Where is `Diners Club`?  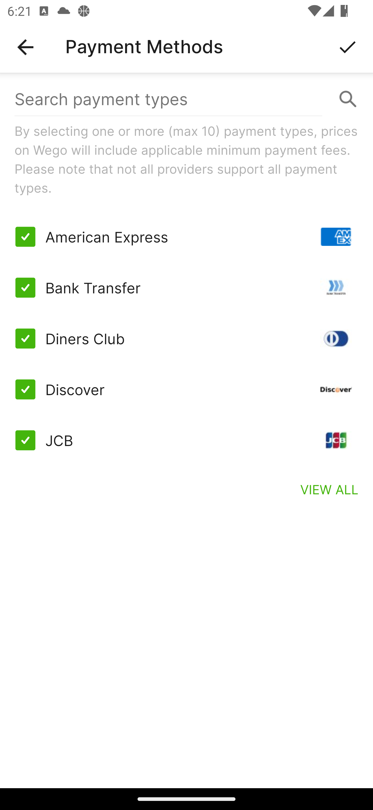 Diners Club is located at coordinates (187, 339).